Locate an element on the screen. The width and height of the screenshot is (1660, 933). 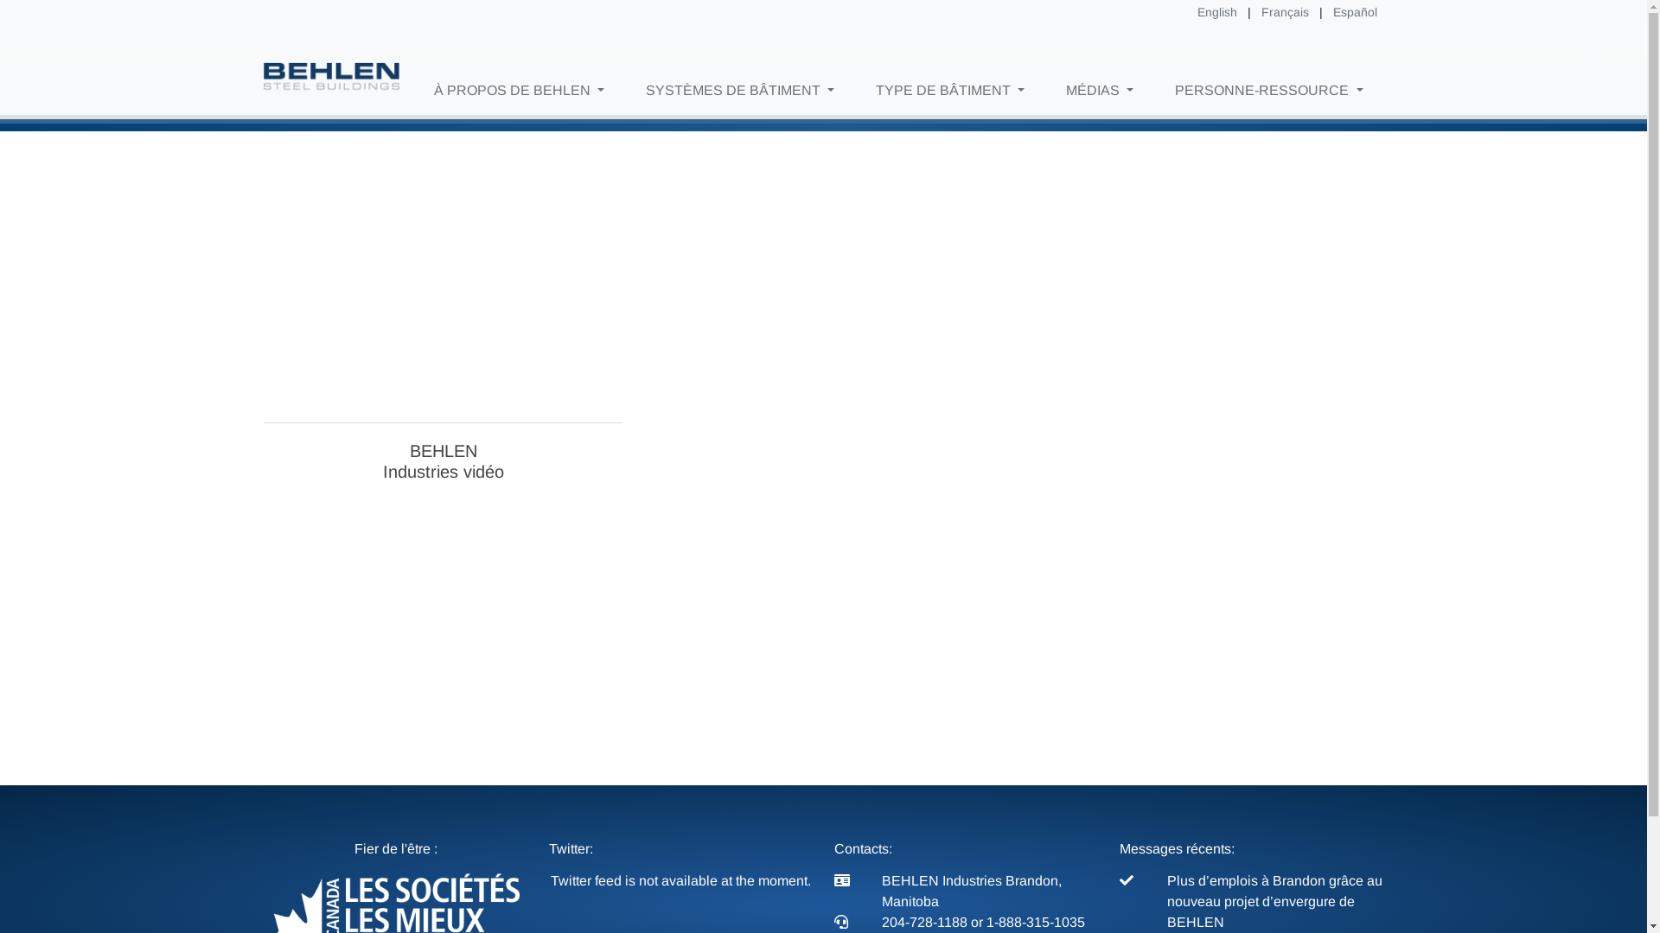
1-888-315-1035 is located at coordinates (1035, 923).